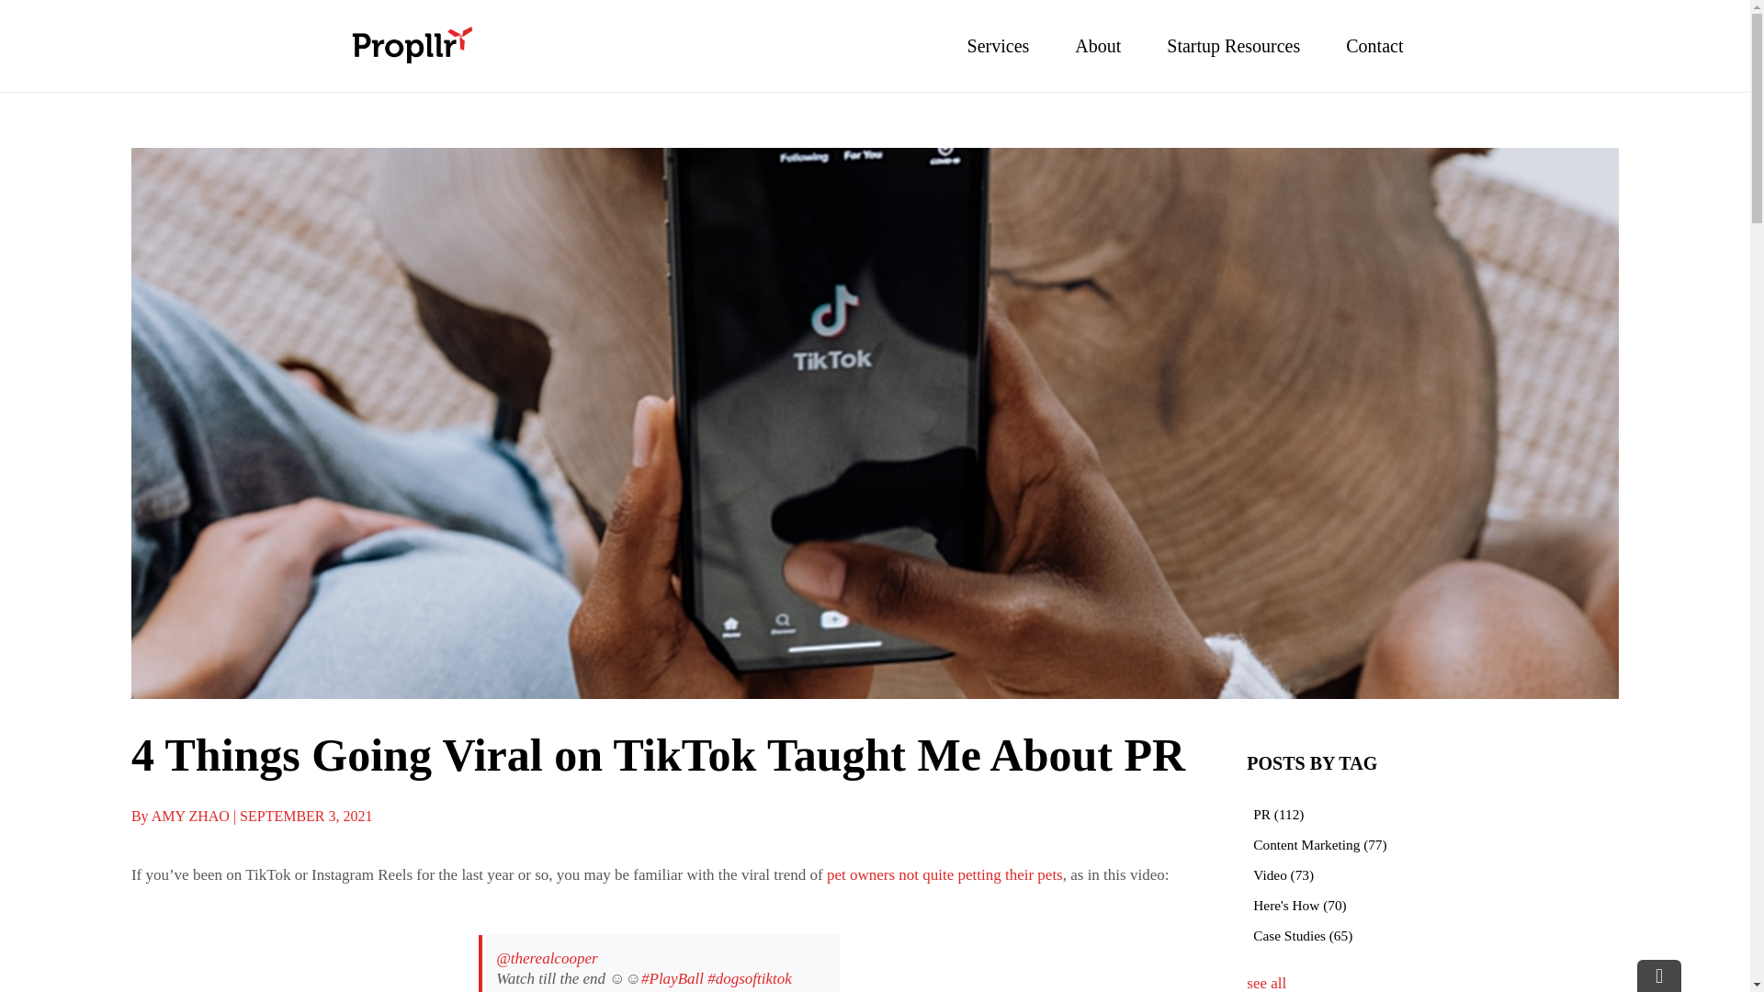 The height and width of the screenshot is (992, 1764). I want to click on pet owners not quite petting their pets, so click(944, 874).